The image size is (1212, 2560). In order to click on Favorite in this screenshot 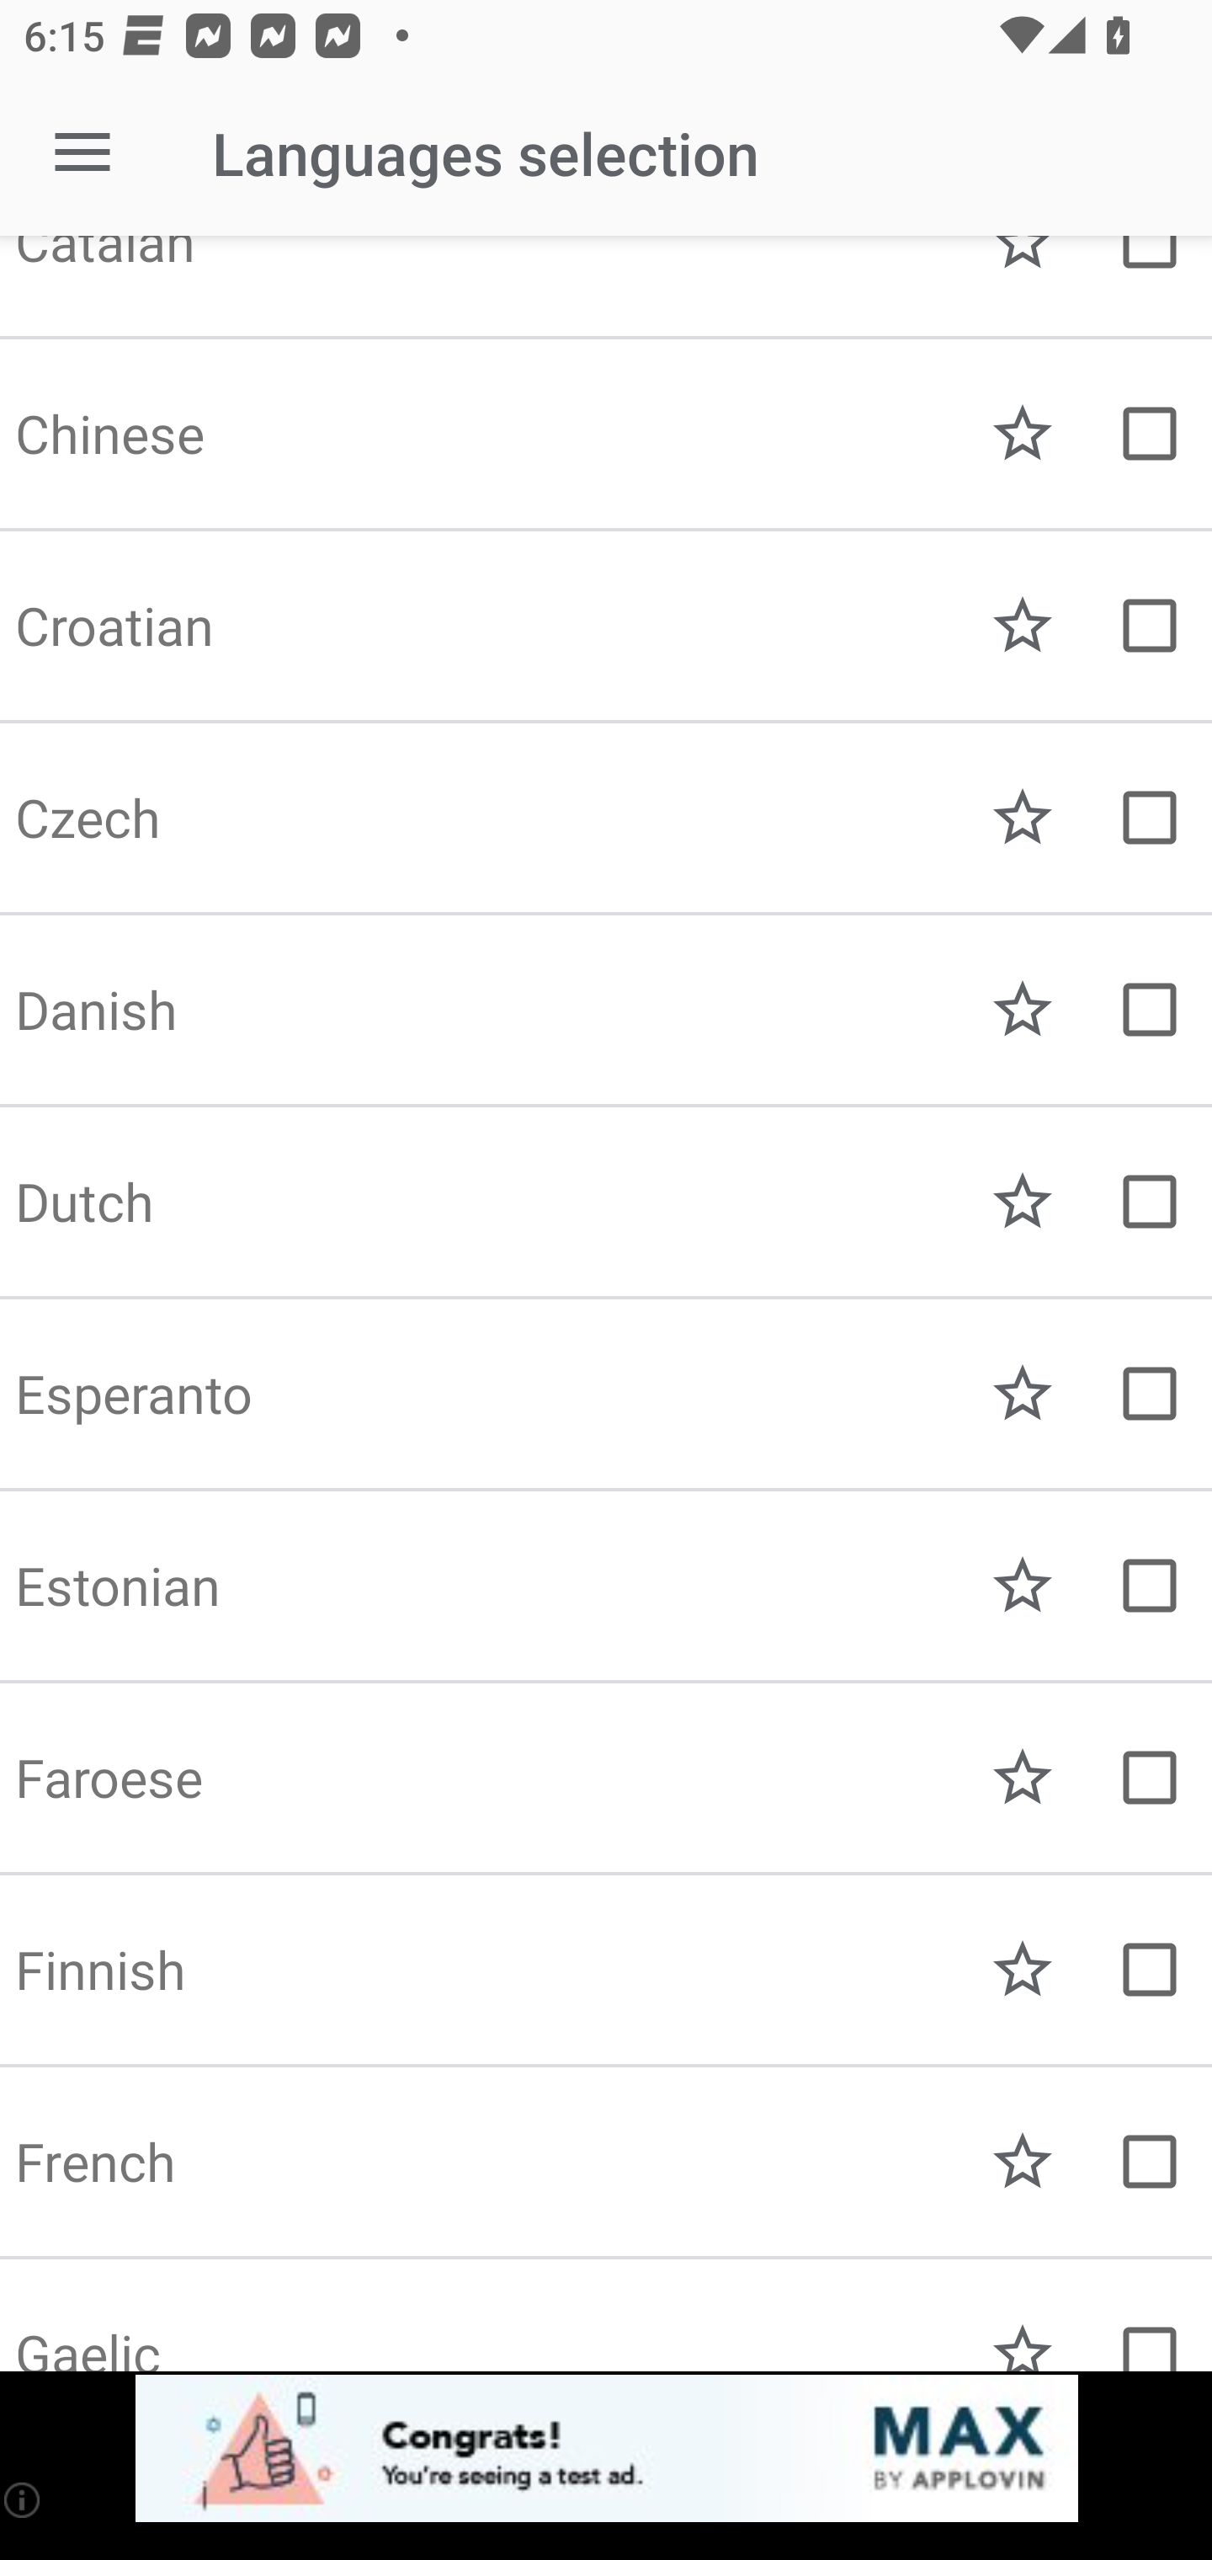, I will do `click(1023, 1586)`.